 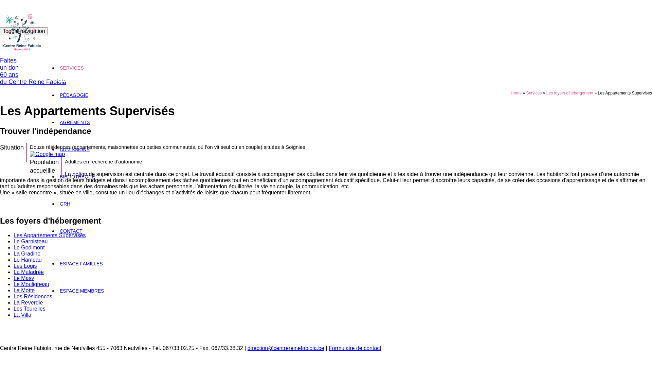 What do you see at coordinates (534, 93) in the screenshot?
I see `Services` at bounding box center [534, 93].